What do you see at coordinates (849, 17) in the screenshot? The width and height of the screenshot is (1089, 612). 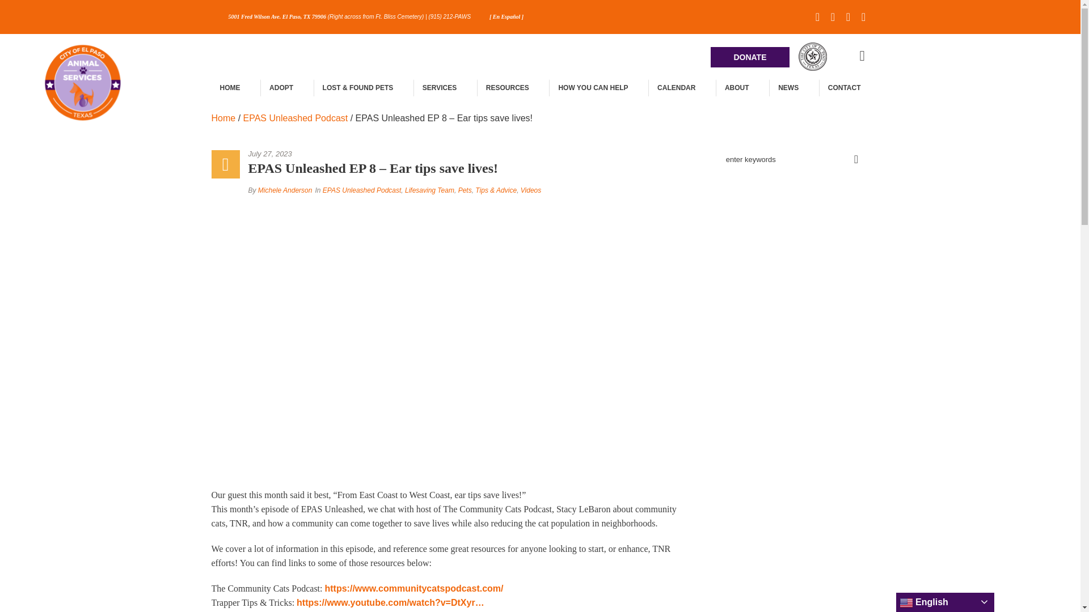 I see `ElPasoAnimalServicesYouTube` at bounding box center [849, 17].